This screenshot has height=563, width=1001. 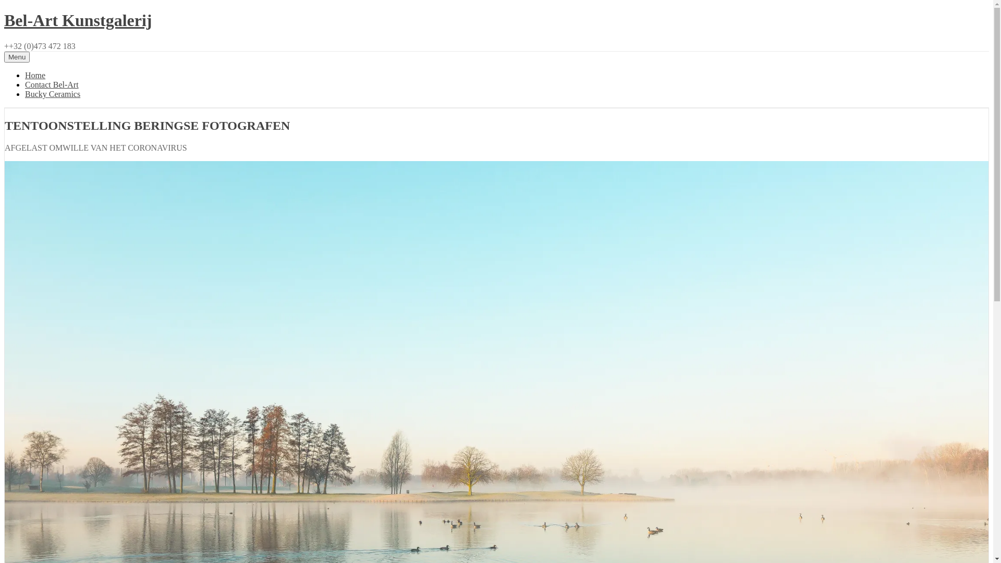 What do you see at coordinates (52, 84) in the screenshot?
I see `Contact Bel-Art` at bounding box center [52, 84].